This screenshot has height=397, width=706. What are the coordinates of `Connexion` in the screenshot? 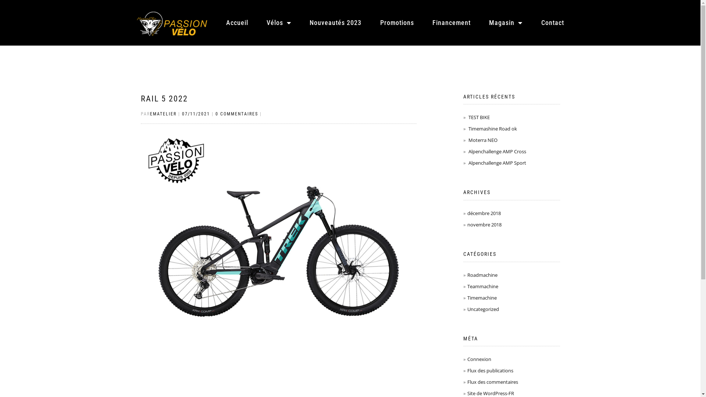 It's located at (479, 359).